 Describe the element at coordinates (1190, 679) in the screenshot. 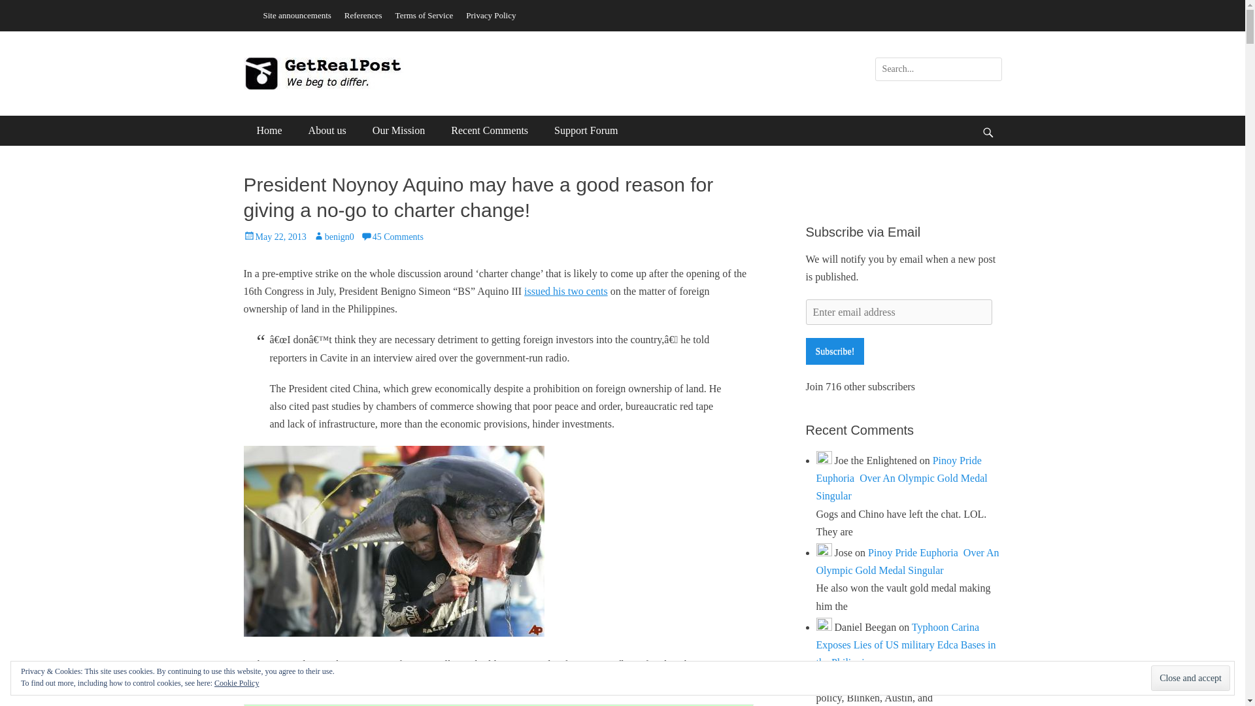

I see `Close and accept` at that location.